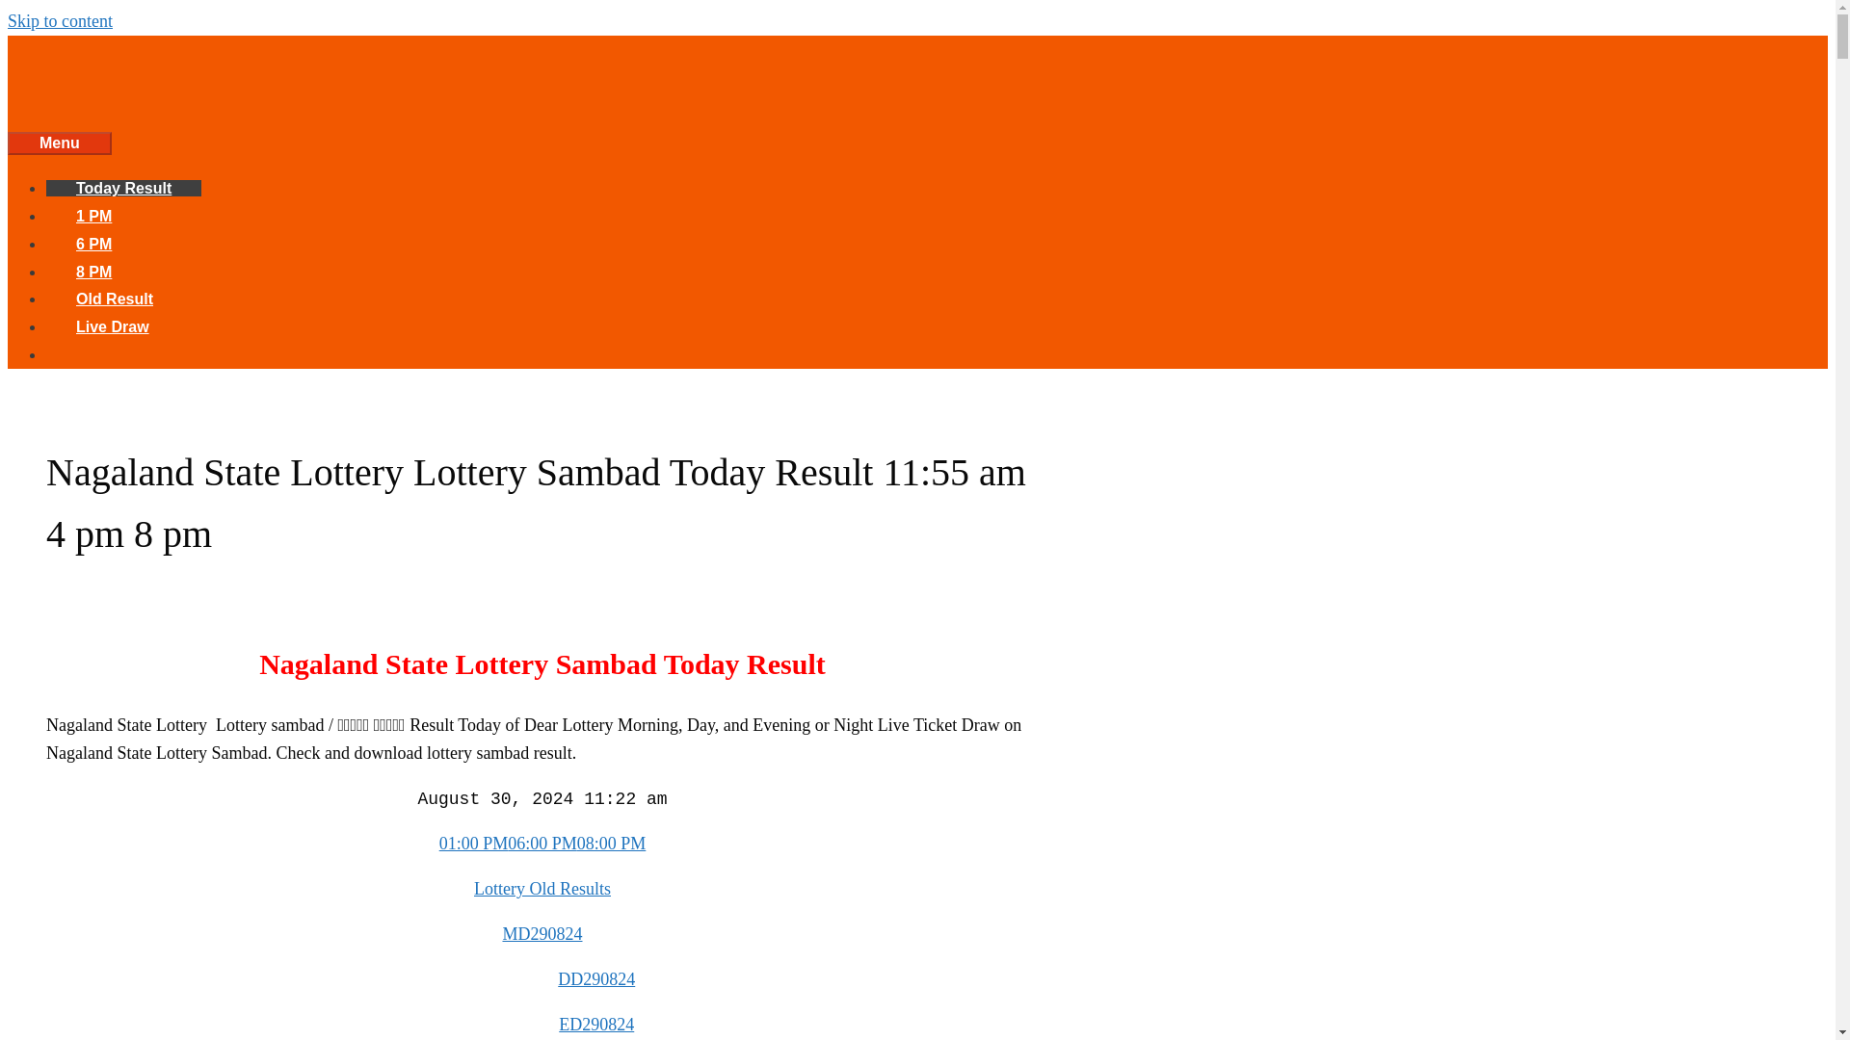  What do you see at coordinates (542, 844) in the screenshot?
I see `06:00 PM` at bounding box center [542, 844].